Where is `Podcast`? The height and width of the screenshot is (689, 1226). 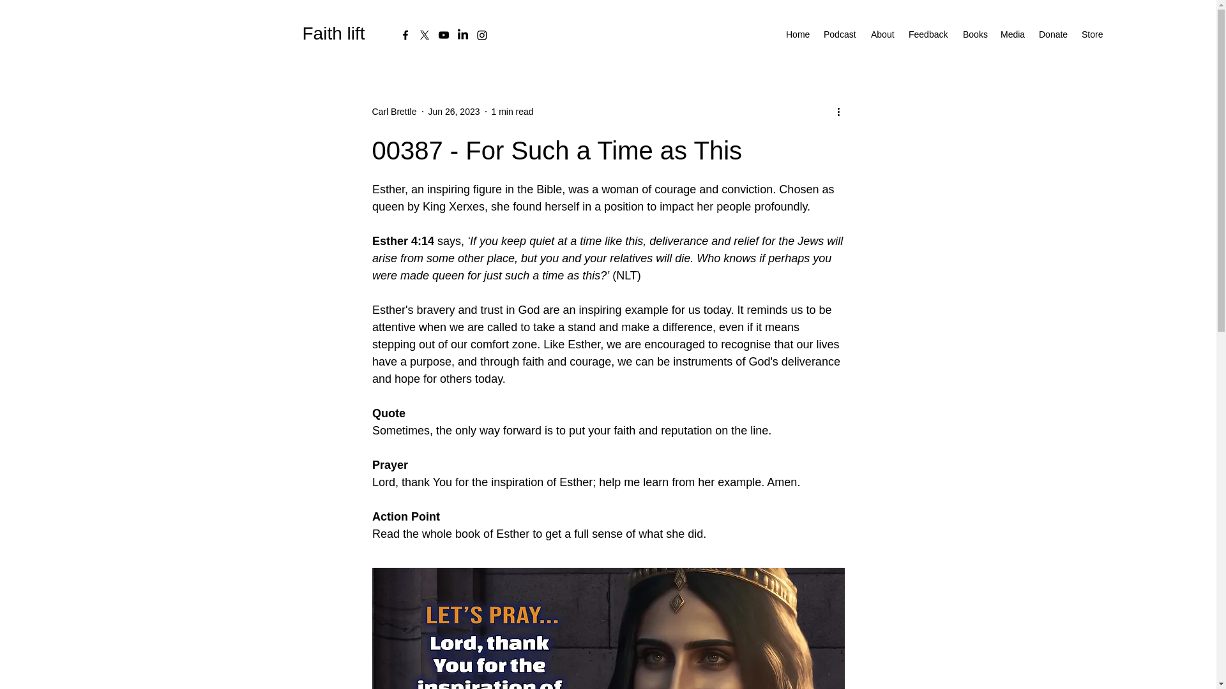 Podcast is located at coordinates (840, 34).